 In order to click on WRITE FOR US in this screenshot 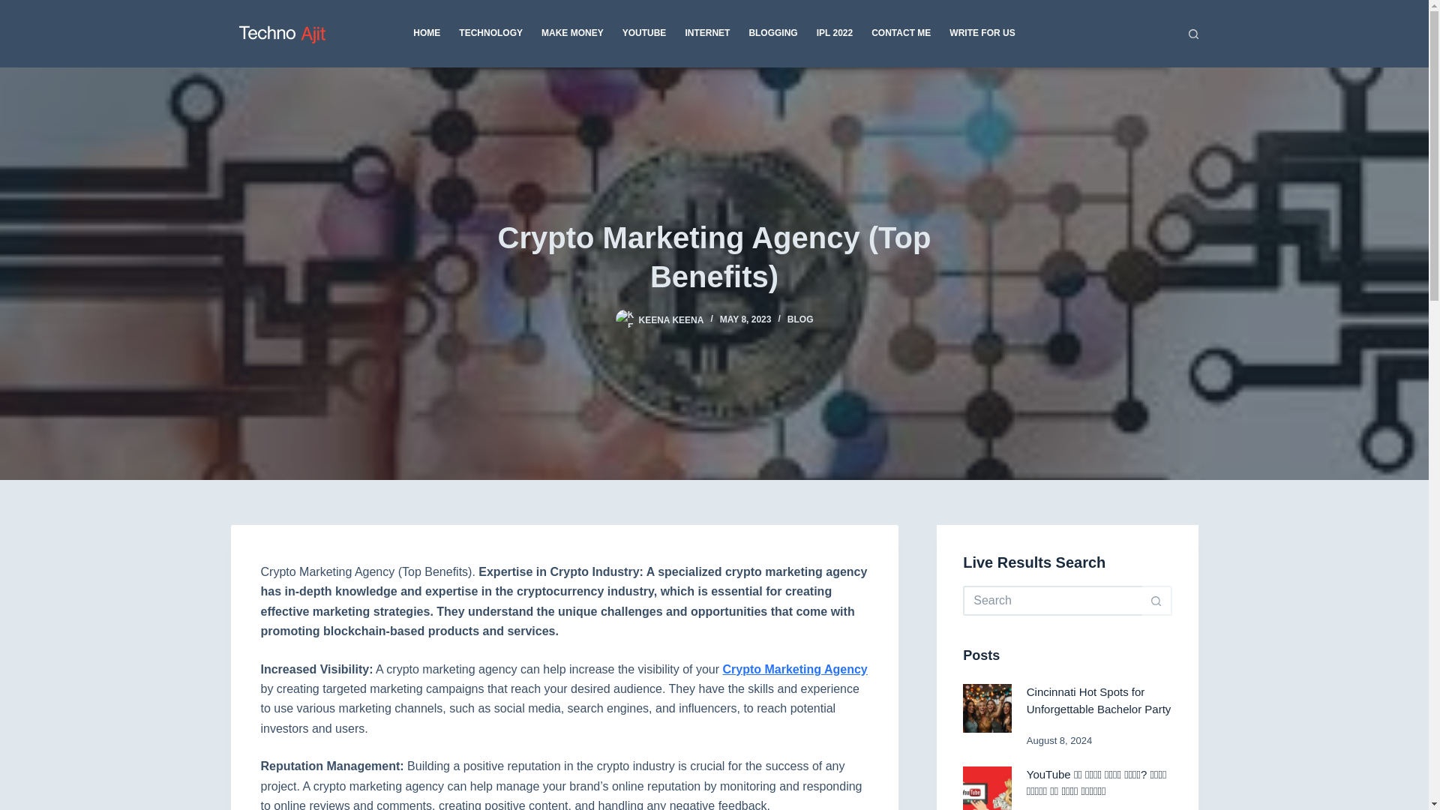, I will do `click(977, 33)`.